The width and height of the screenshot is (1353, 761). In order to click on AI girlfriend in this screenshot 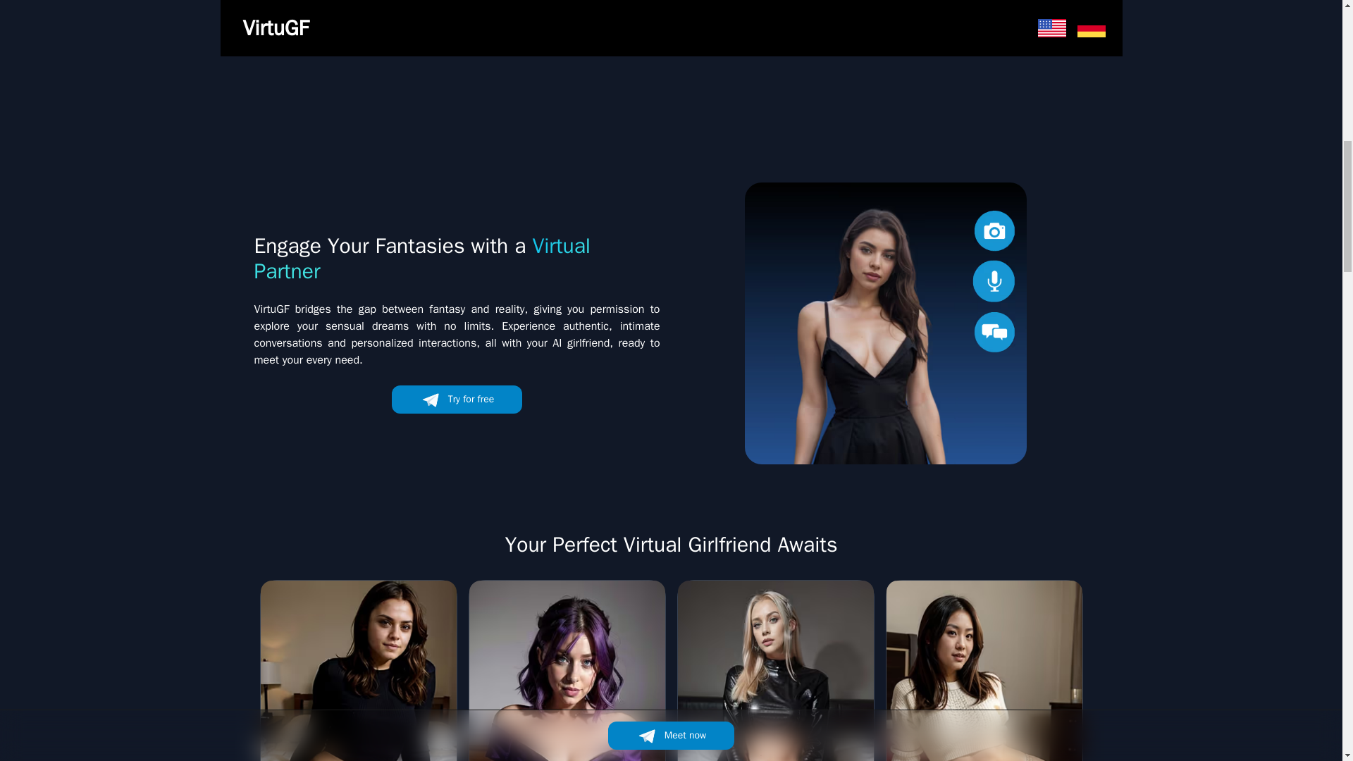, I will do `click(457, 23)`.